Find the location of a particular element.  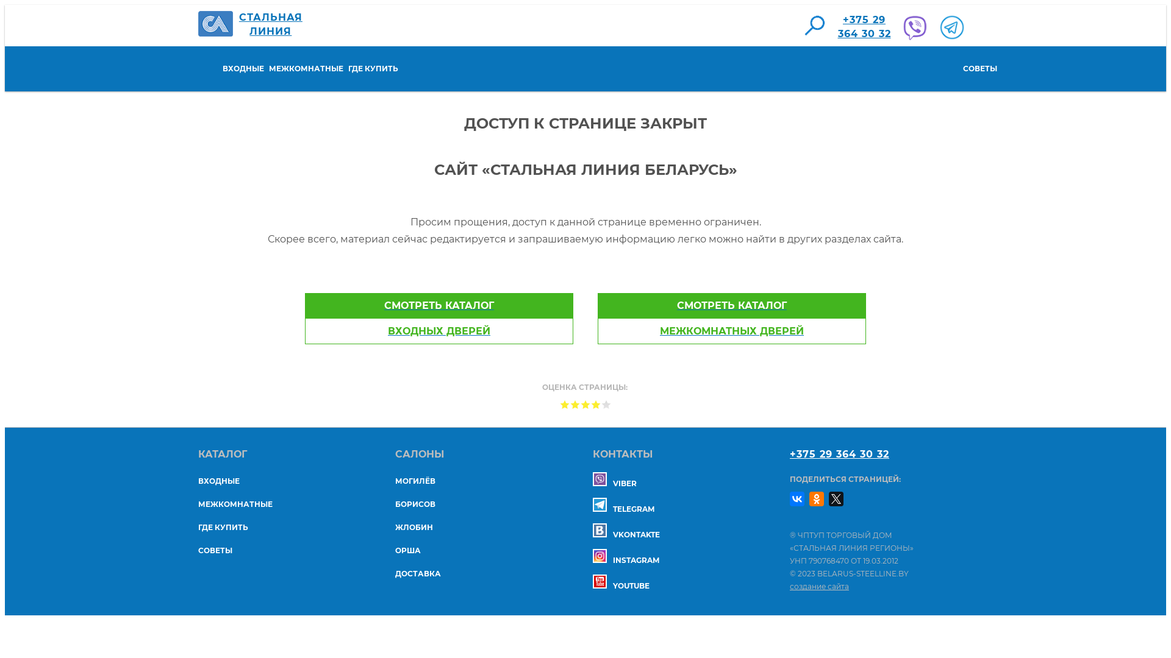

Viber is located at coordinates (600, 479).